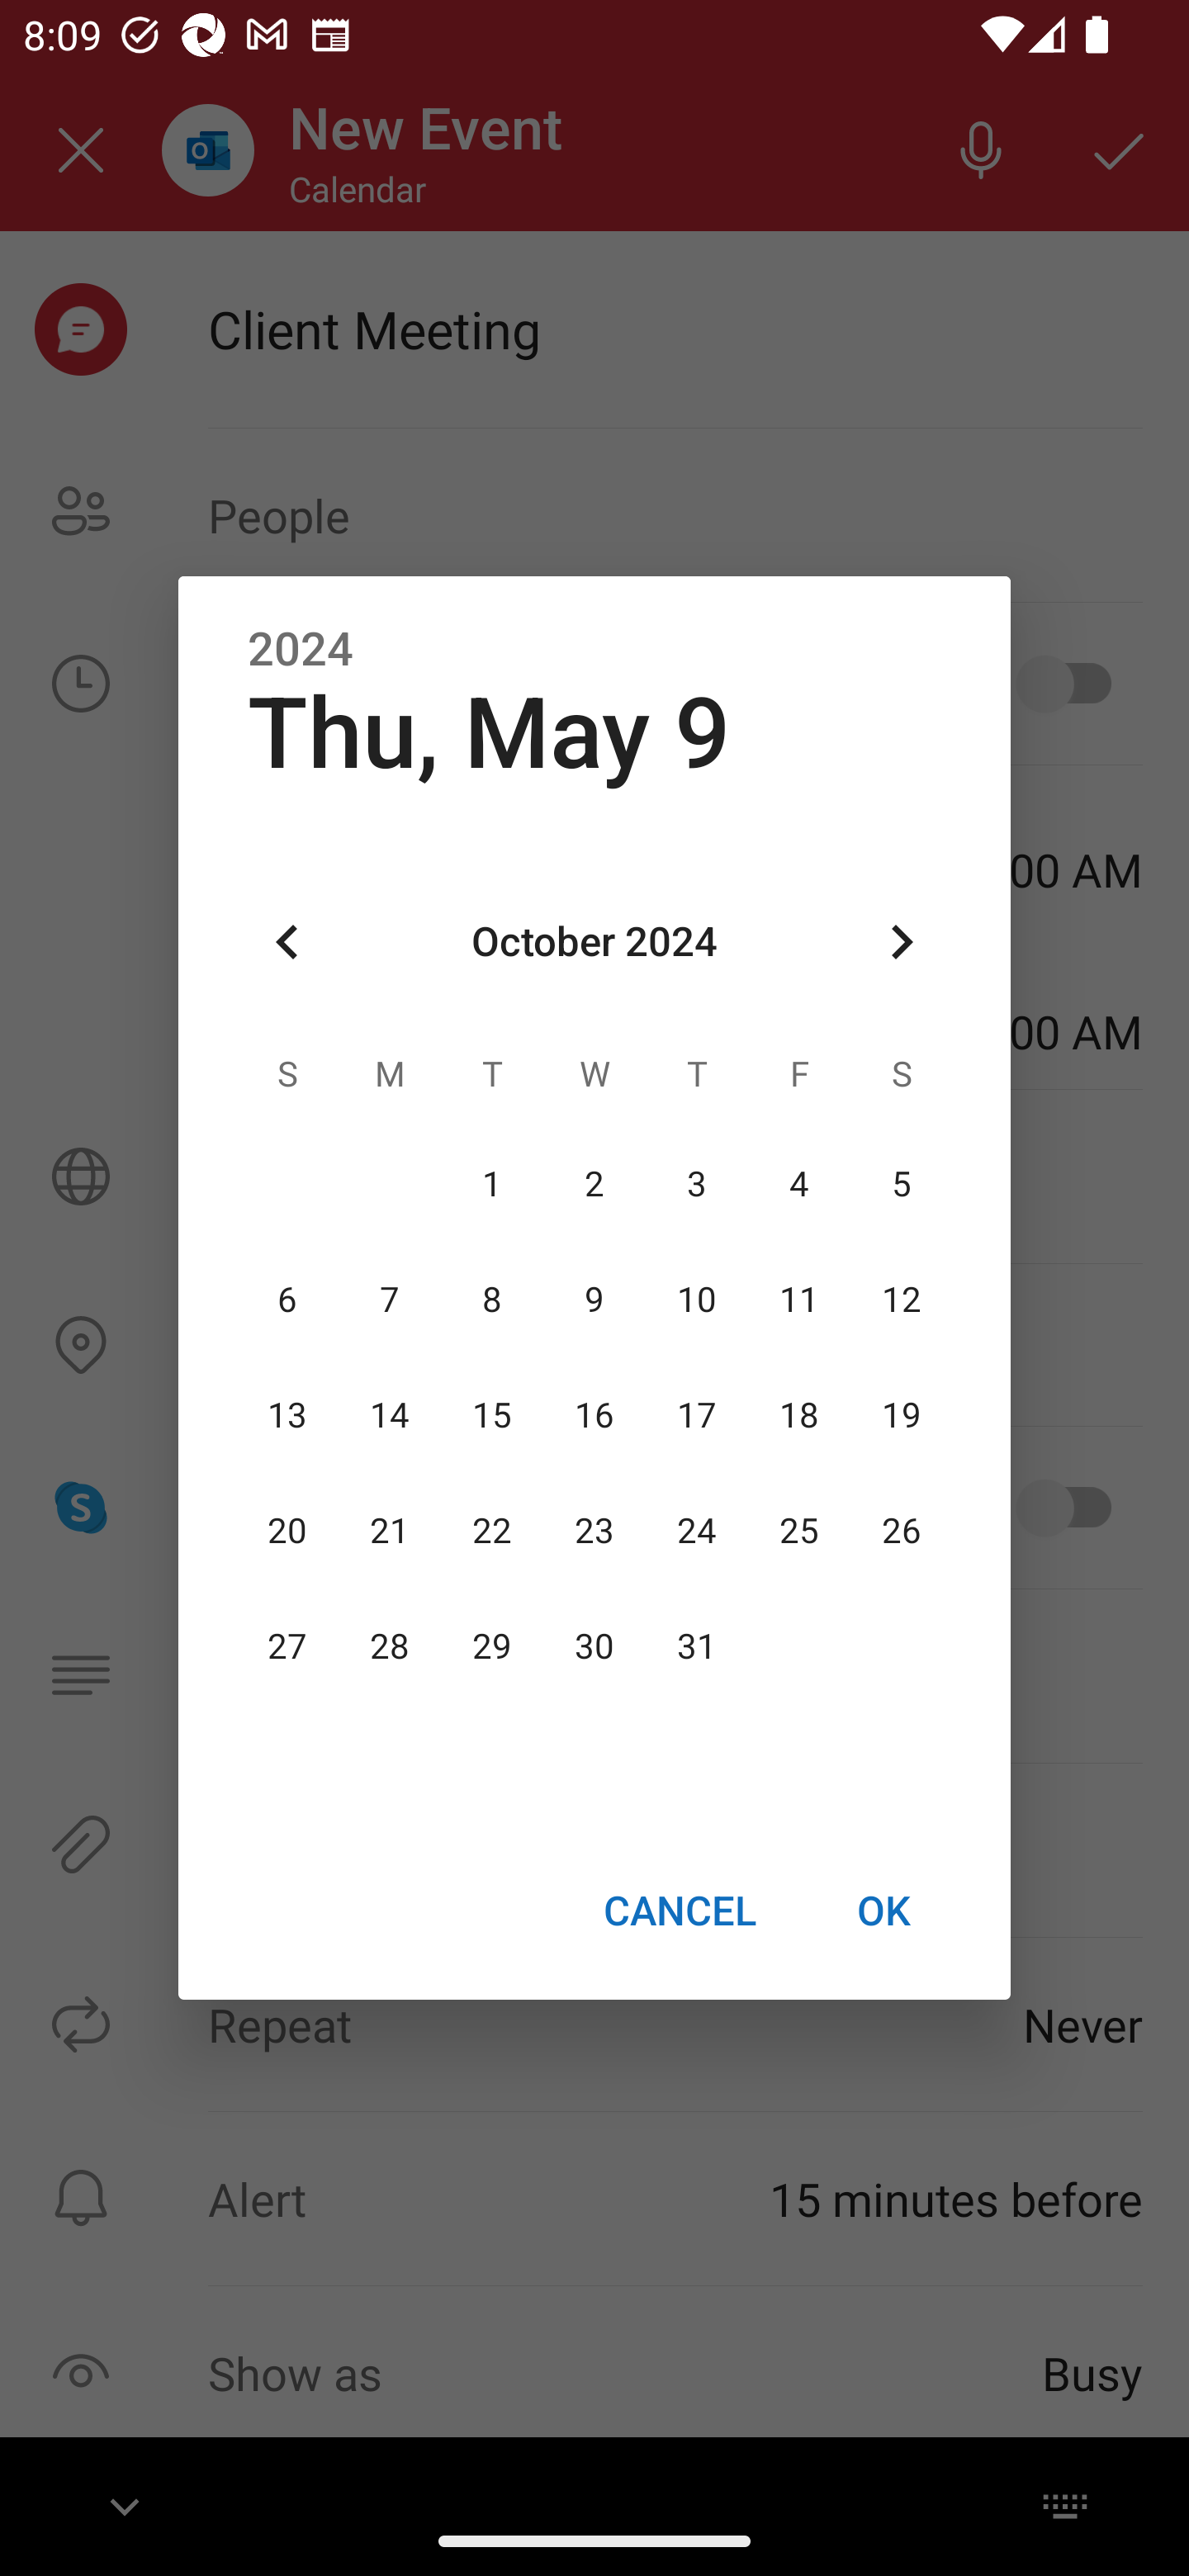 Image resolution: width=1189 pixels, height=2576 pixels. Describe the element at coordinates (696, 1531) in the screenshot. I see `24 24 October 2024` at that location.